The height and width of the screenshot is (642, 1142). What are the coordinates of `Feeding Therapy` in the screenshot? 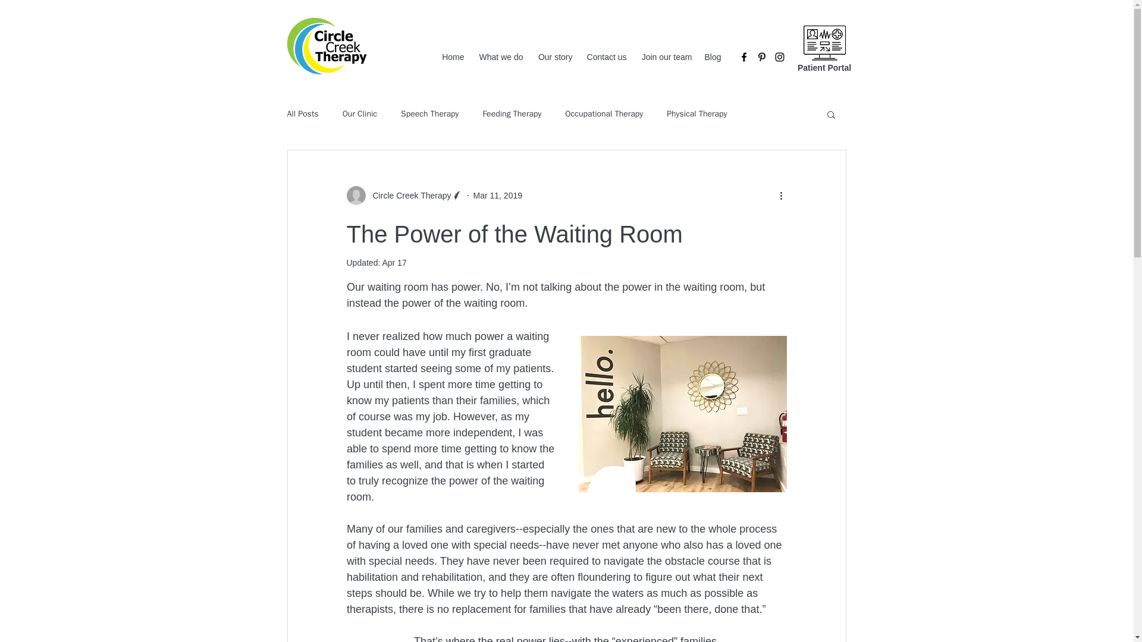 It's located at (512, 114).